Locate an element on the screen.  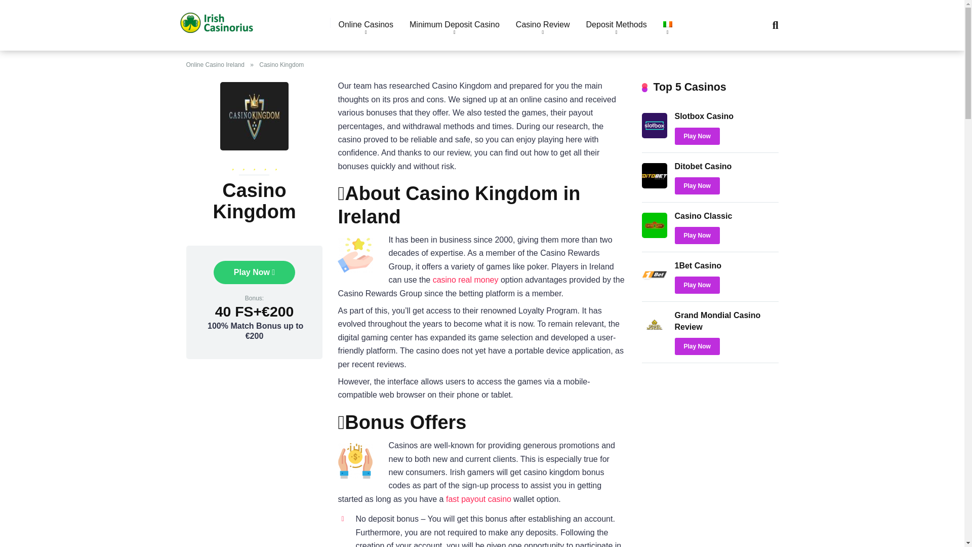
Casino Review is located at coordinates (543, 25).